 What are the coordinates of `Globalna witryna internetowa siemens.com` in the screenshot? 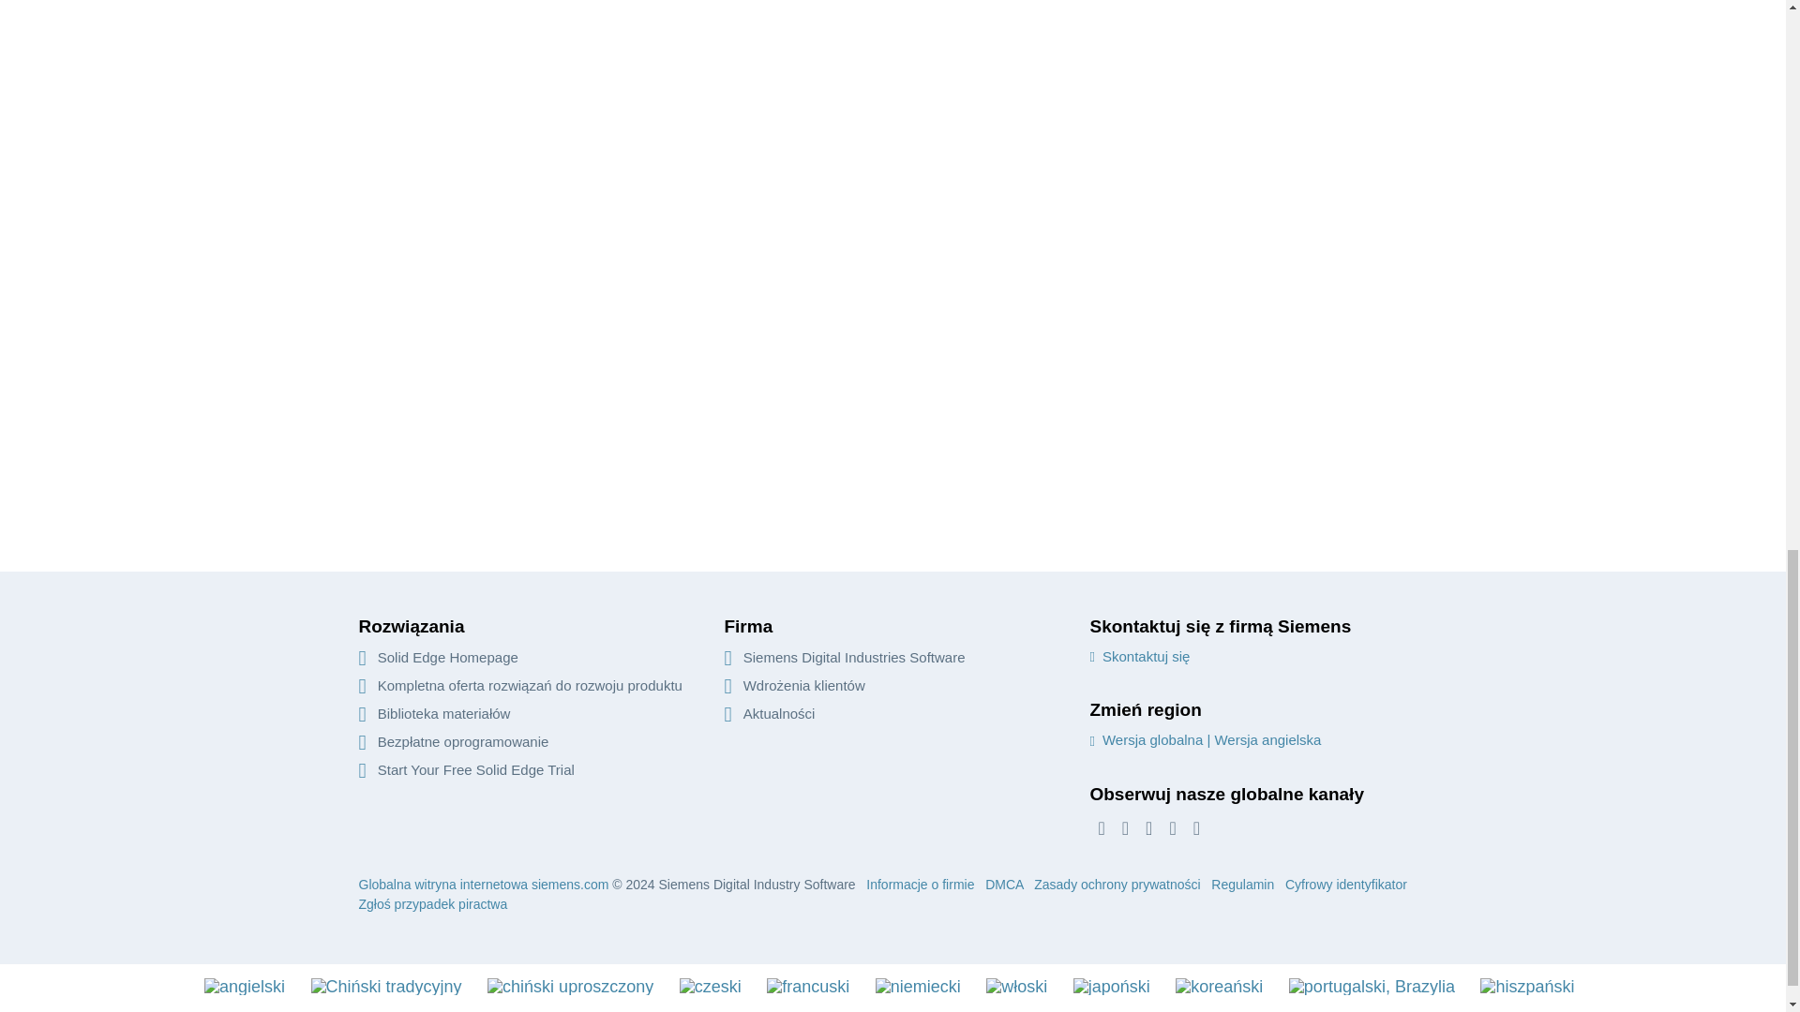 It's located at (483, 885).